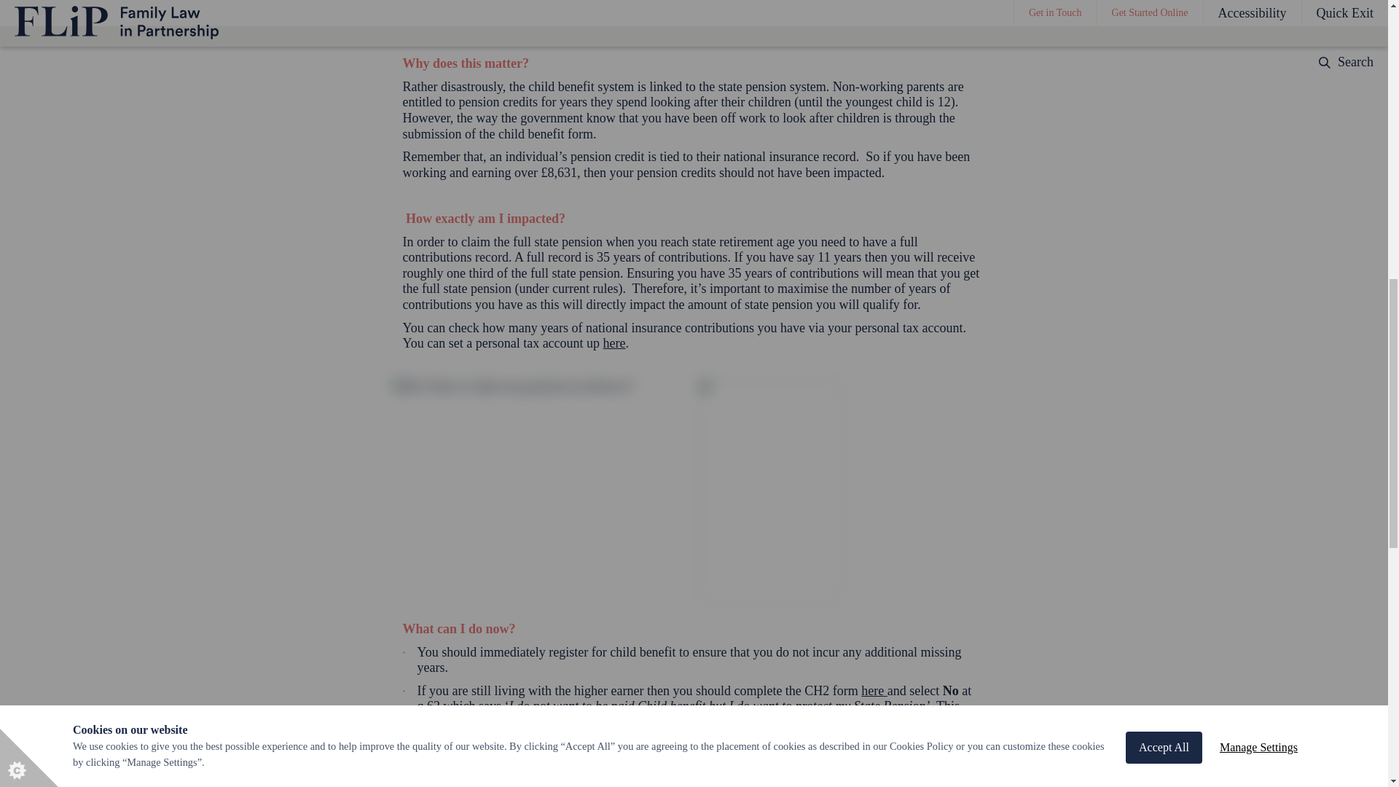 The height and width of the screenshot is (787, 1399). Describe the element at coordinates (874, 691) in the screenshot. I see `here` at that location.